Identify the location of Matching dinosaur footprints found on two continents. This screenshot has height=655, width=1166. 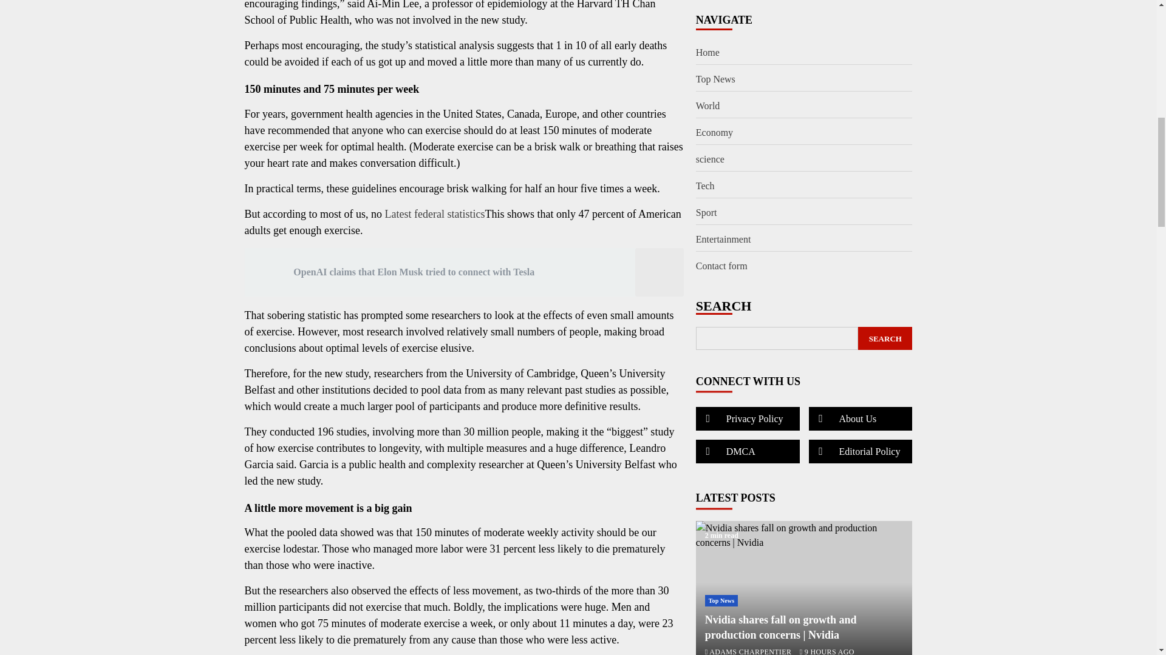
(804, 485).